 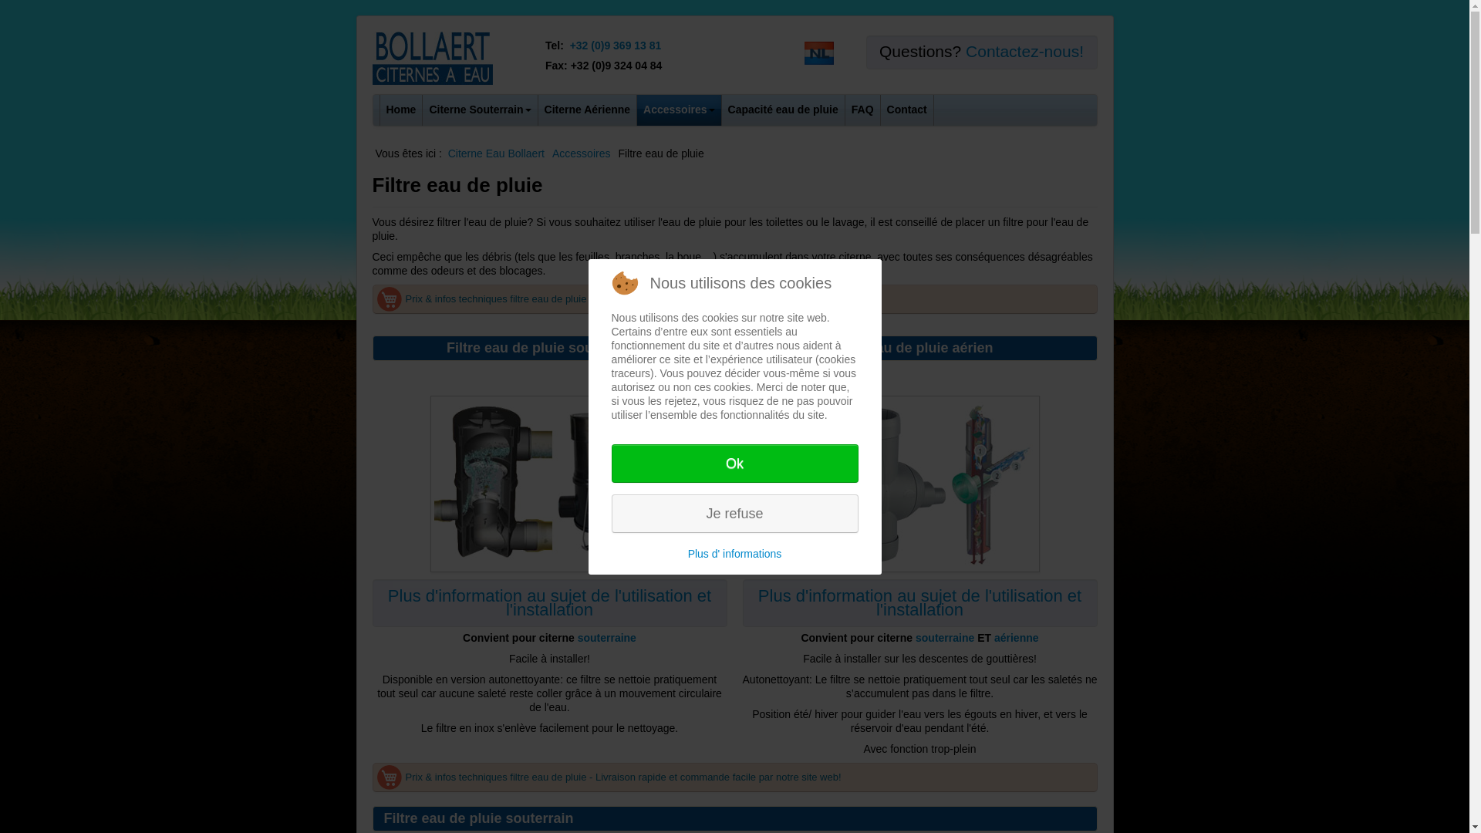 I want to click on Plus d' informations, so click(x=734, y=554).